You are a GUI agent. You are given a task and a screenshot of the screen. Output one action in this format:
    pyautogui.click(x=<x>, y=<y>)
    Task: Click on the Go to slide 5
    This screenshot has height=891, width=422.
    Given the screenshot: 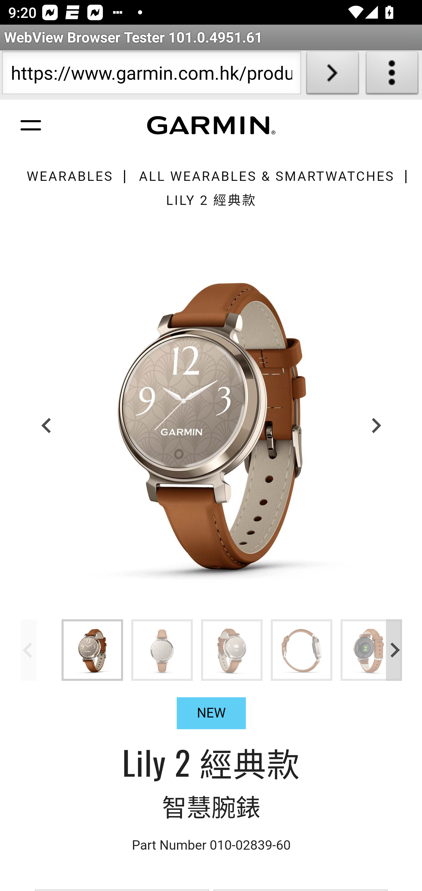 What is the action you would take?
    pyautogui.click(x=372, y=649)
    